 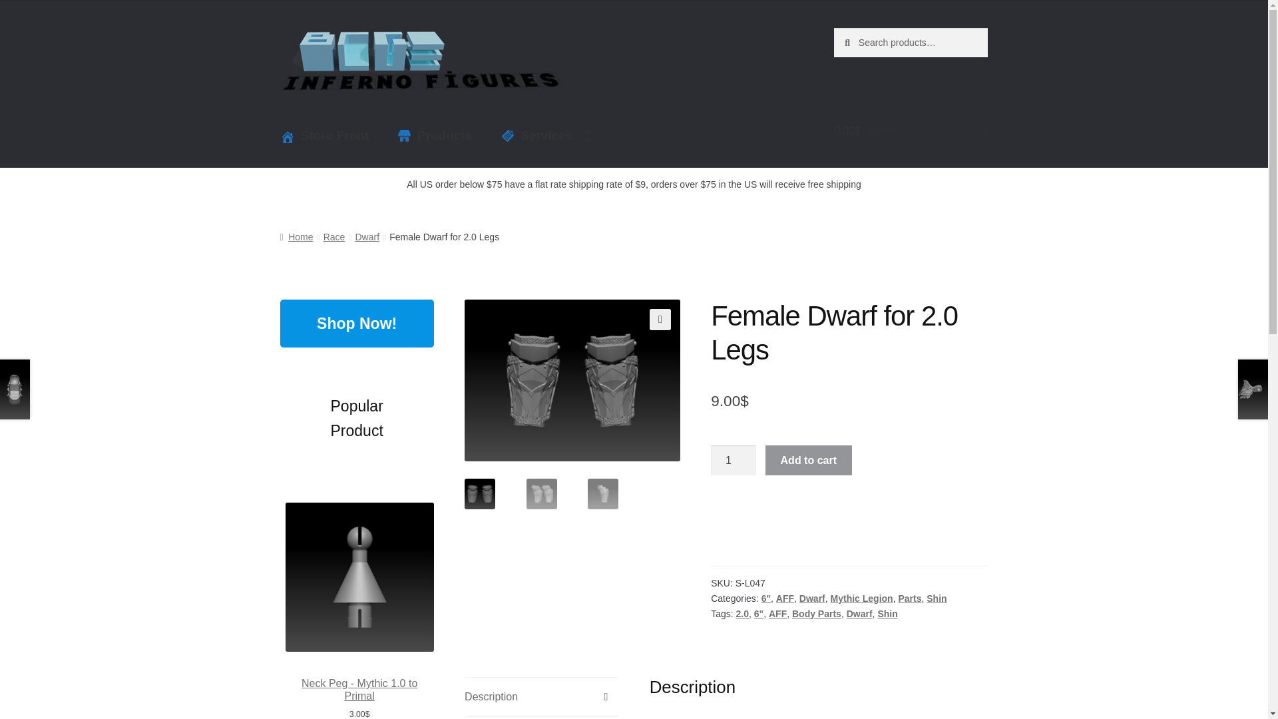 What do you see at coordinates (911, 131) in the screenshot?
I see `View your shopping cart` at bounding box center [911, 131].